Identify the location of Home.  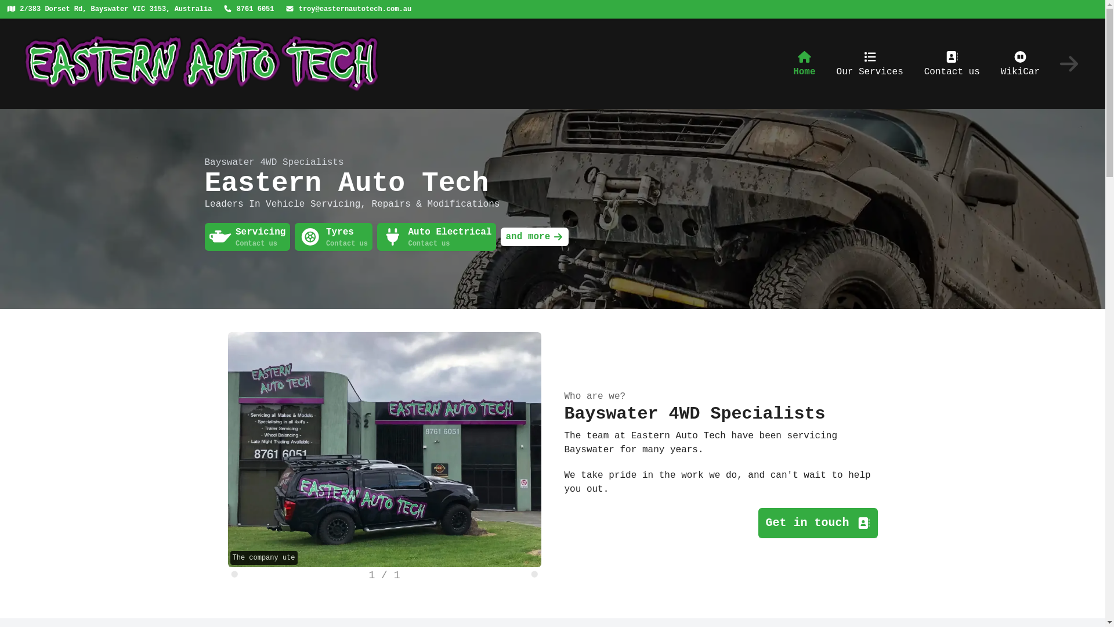
(804, 64).